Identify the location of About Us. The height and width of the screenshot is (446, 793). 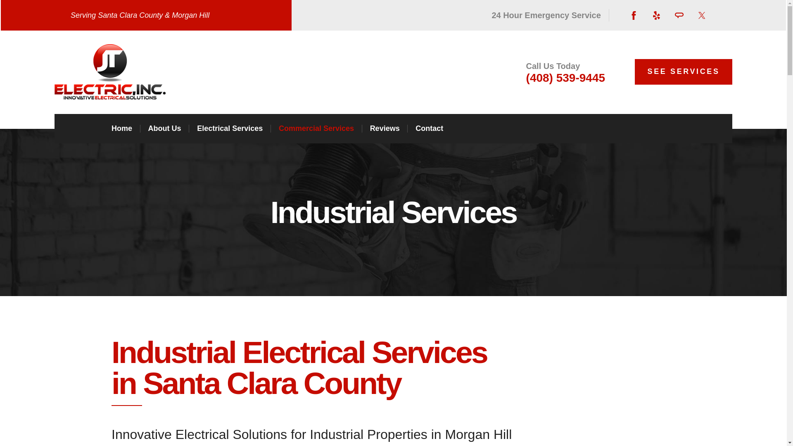
(165, 129).